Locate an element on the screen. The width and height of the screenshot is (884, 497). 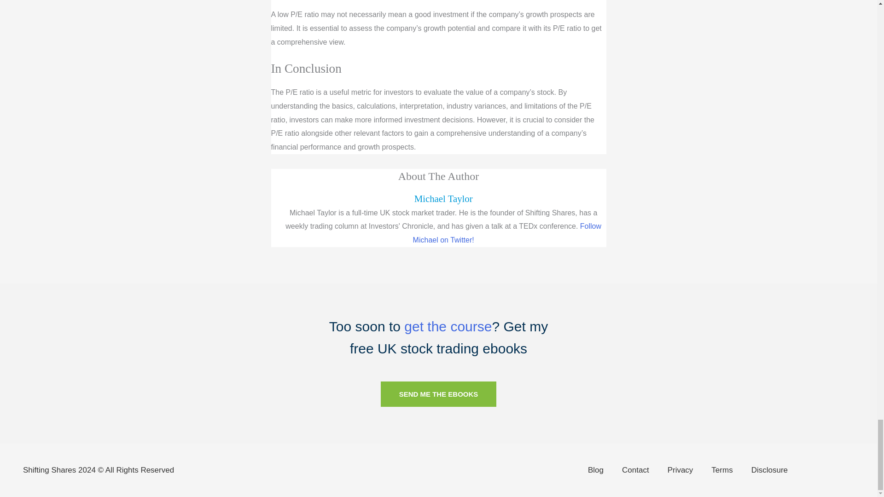
SEND ME THE EBOOKS is located at coordinates (439, 394).